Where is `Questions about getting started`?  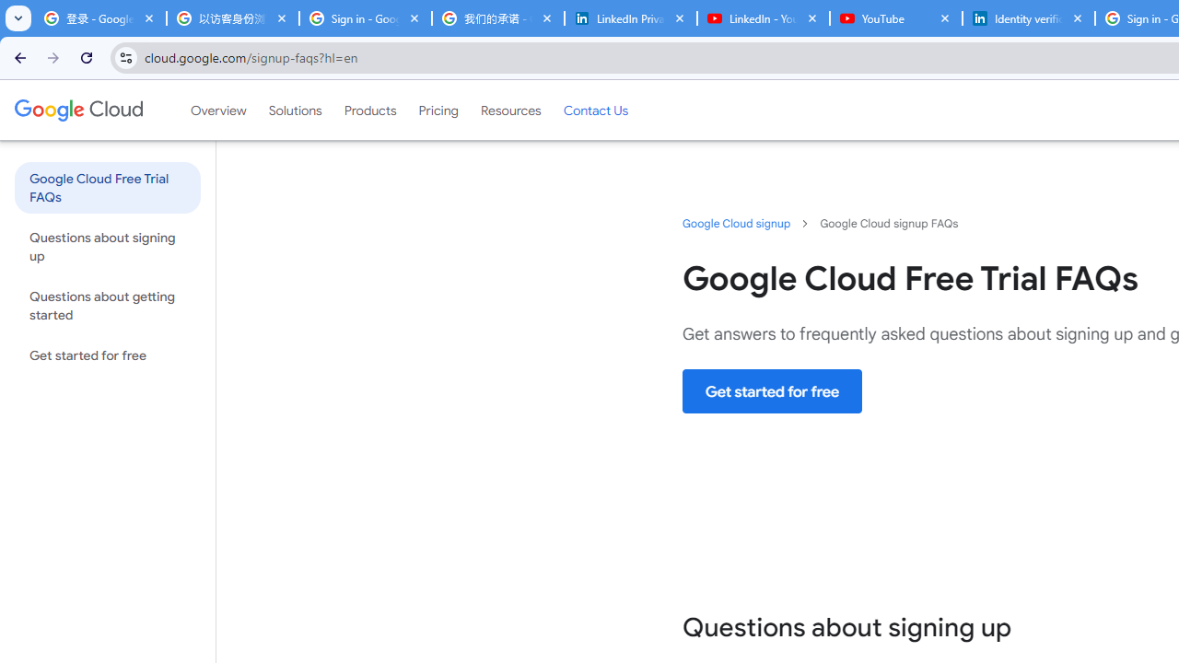 Questions about getting started is located at coordinates (107, 306).